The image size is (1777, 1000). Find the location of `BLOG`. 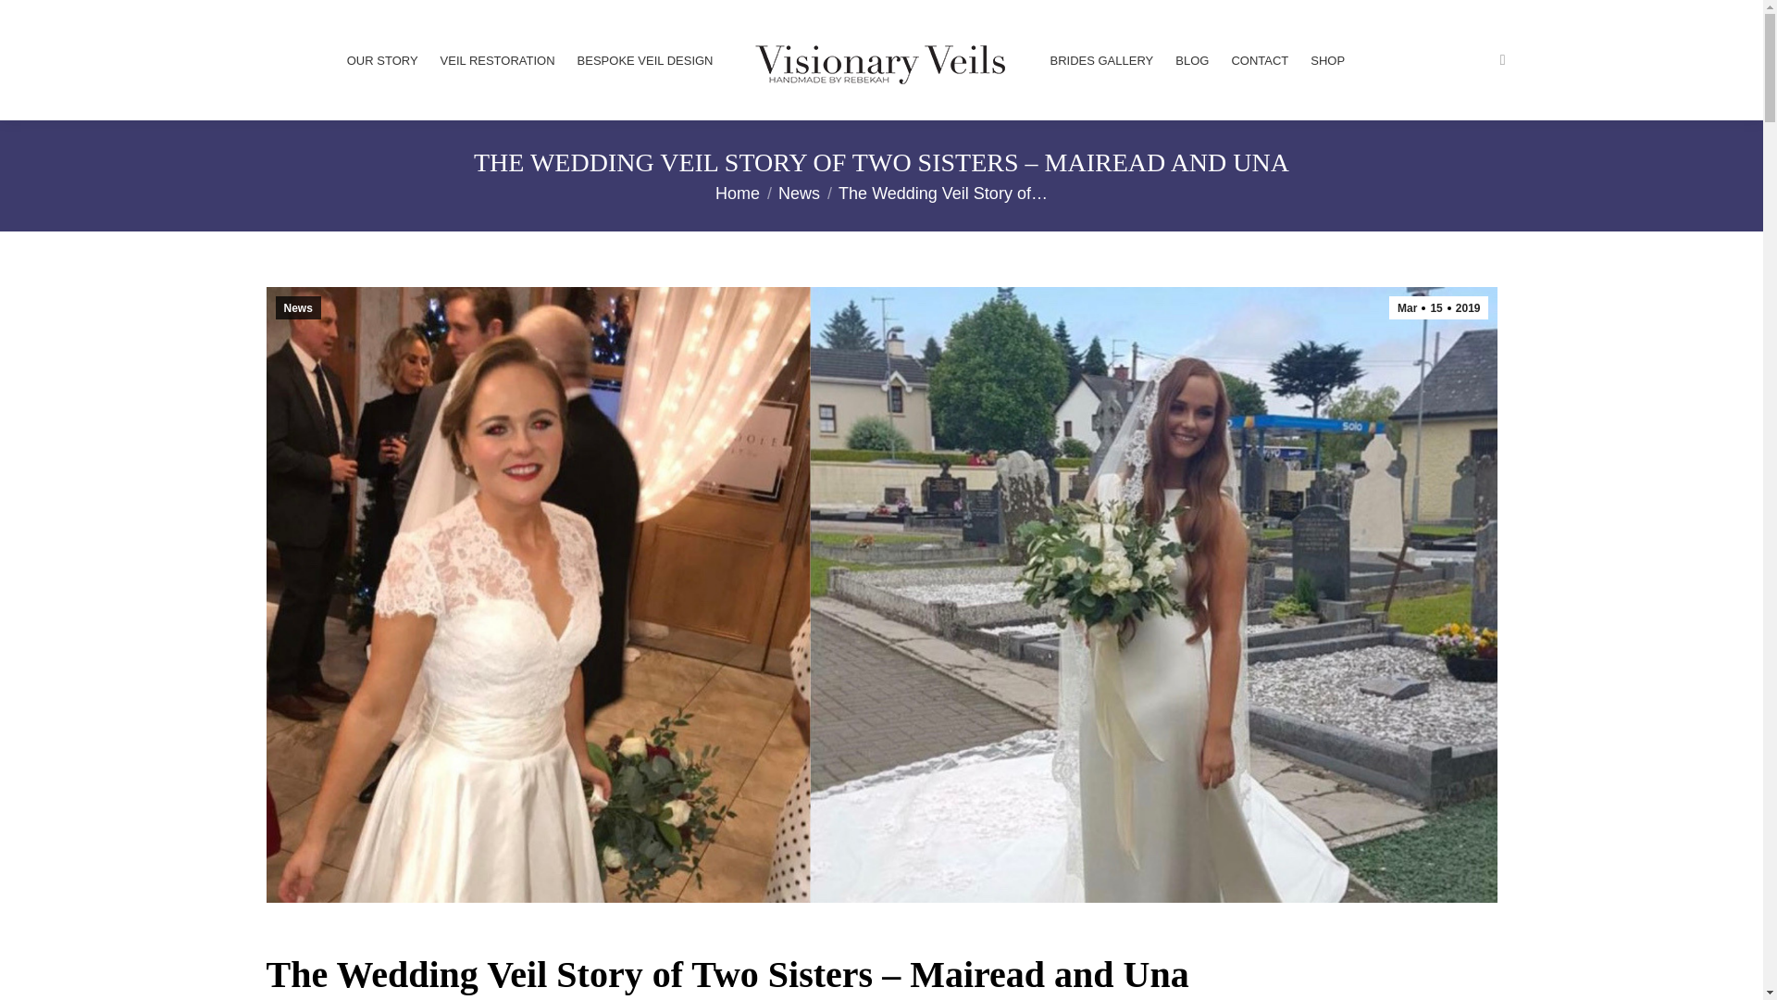

BLOG is located at coordinates (1191, 60).